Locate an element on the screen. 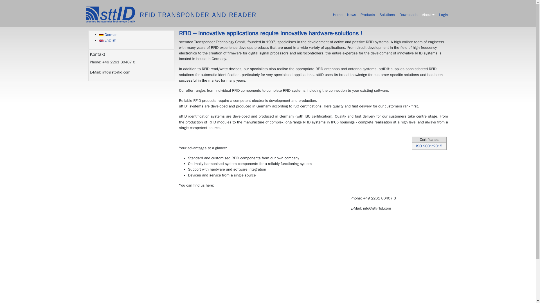 The width and height of the screenshot is (540, 303). Skip to main content is located at coordinates (19, 3).